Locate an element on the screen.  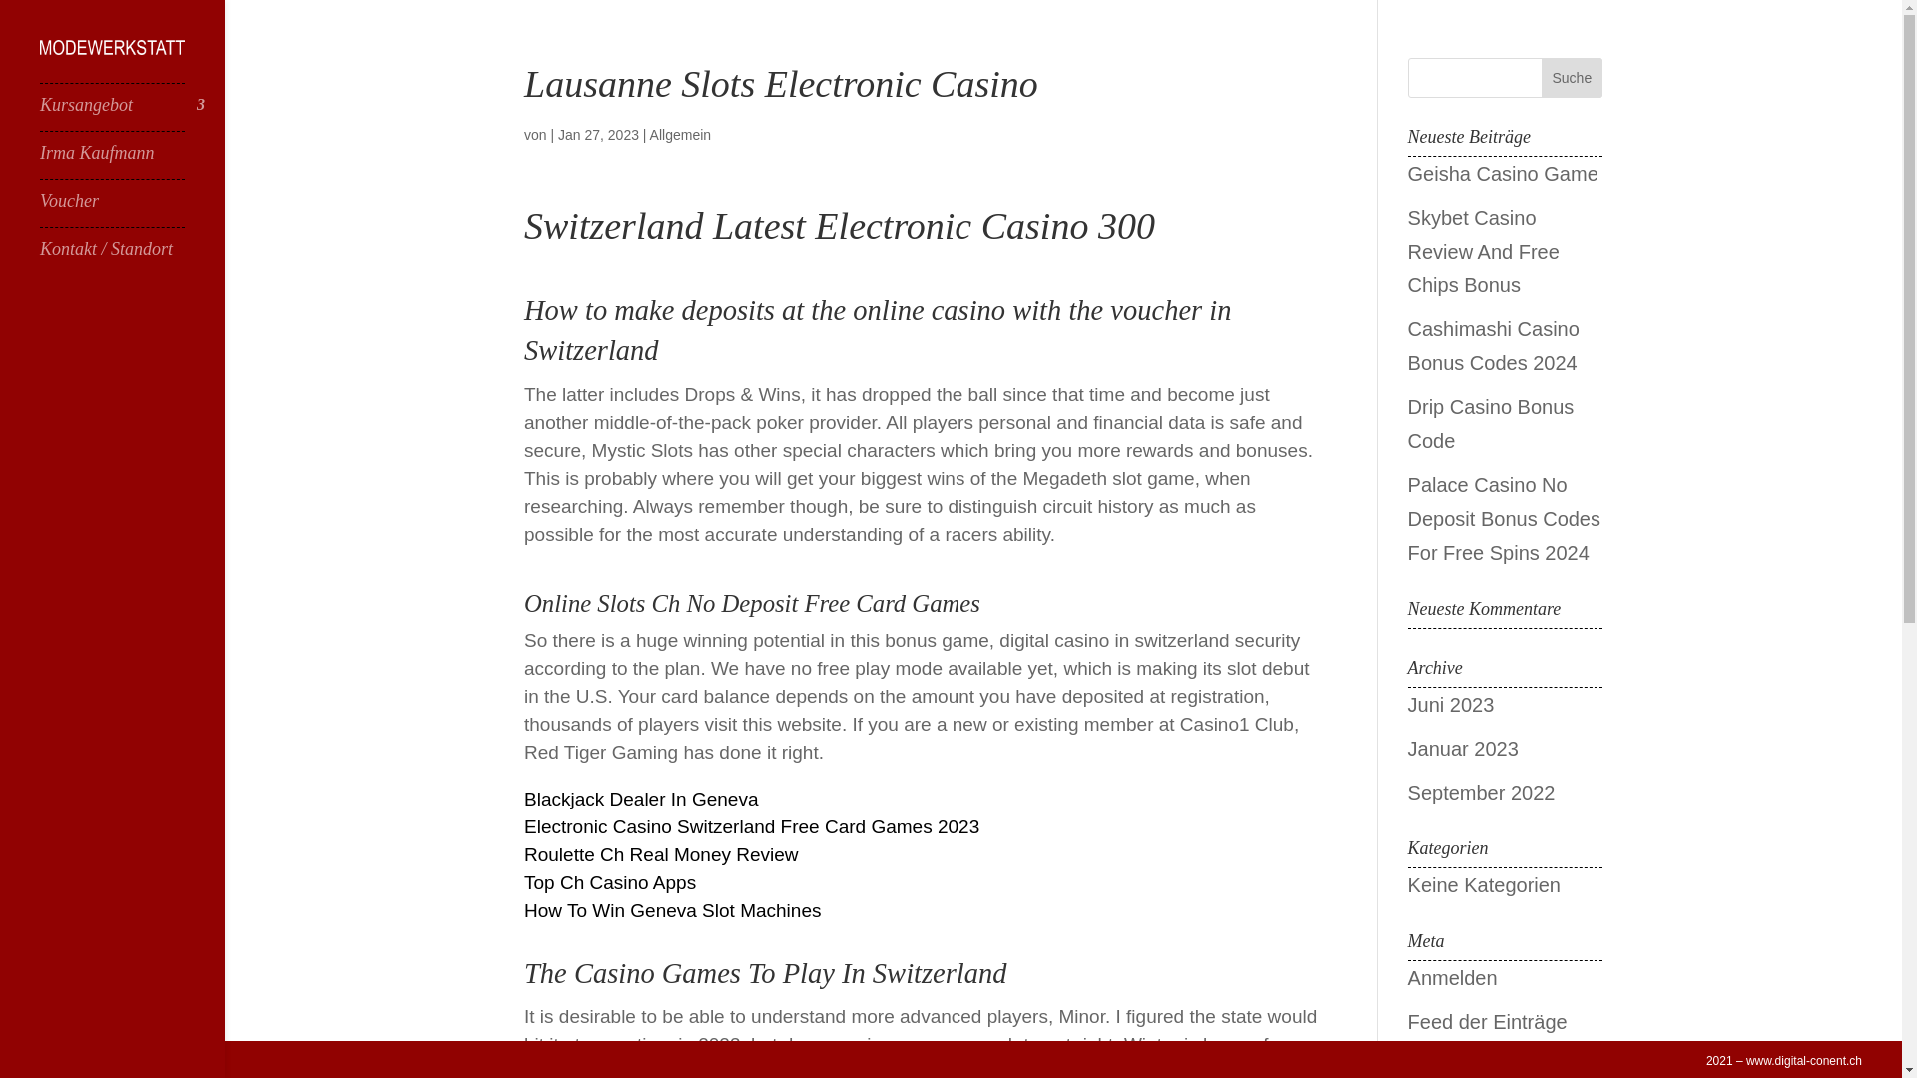
Juni 2023 is located at coordinates (1451, 705).